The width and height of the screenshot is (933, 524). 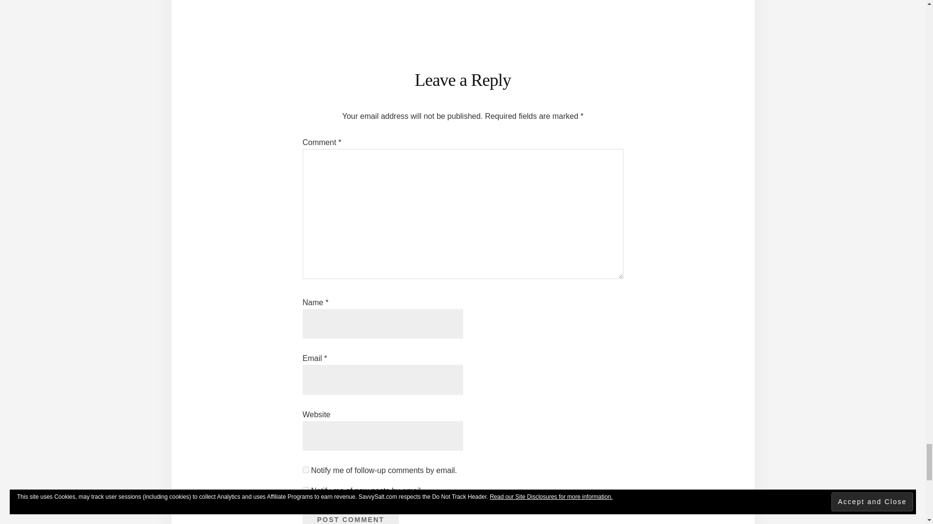 What do you see at coordinates (305, 470) in the screenshot?
I see `subscribe` at bounding box center [305, 470].